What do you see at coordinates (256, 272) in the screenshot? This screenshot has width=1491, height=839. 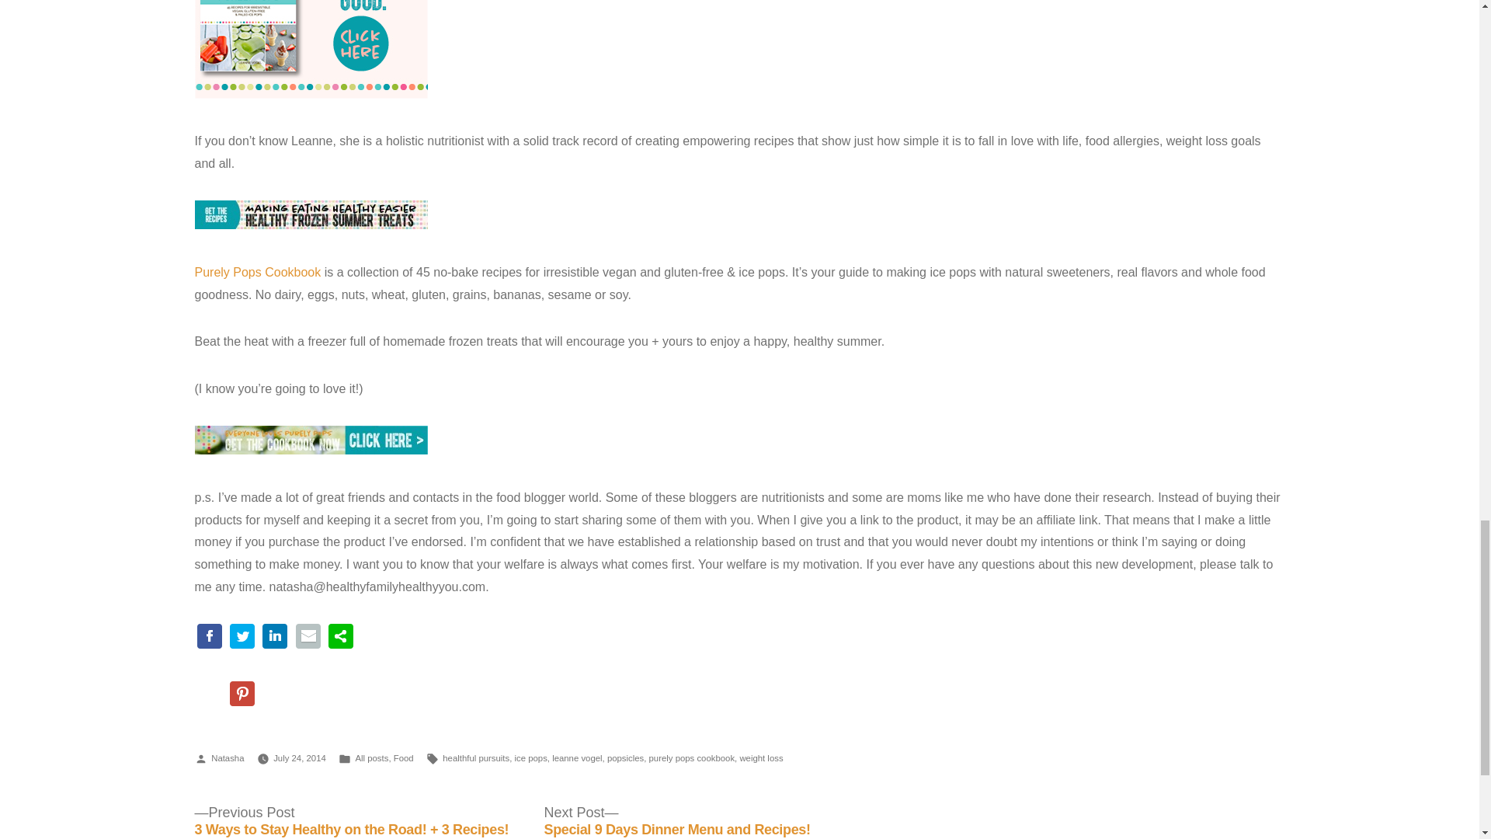 I see `Purely Pops Cookbook` at bounding box center [256, 272].